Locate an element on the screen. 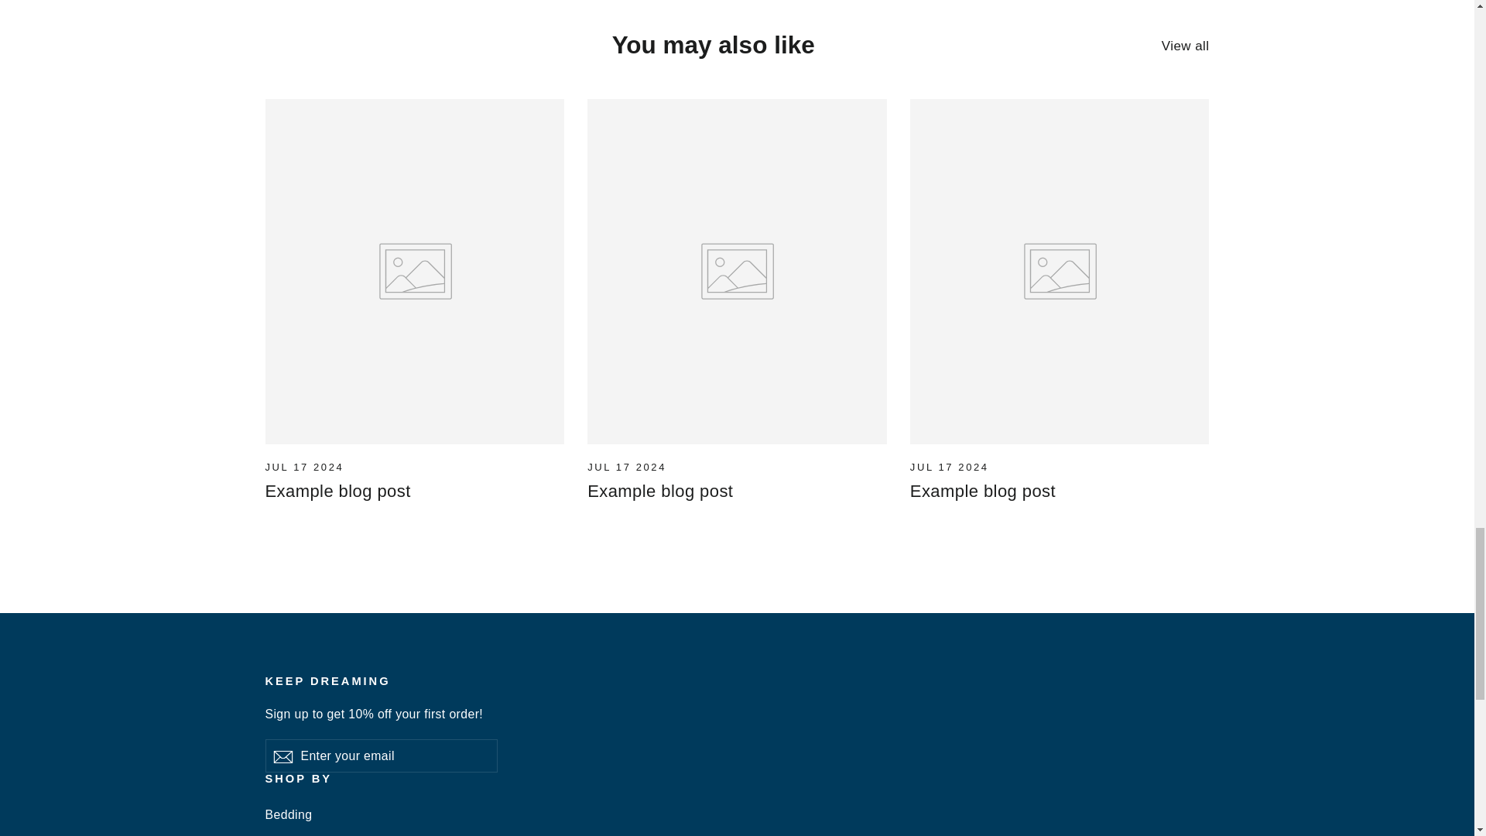 This screenshot has width=1486, height=836. icon-email is located at coordinates (282, 757).